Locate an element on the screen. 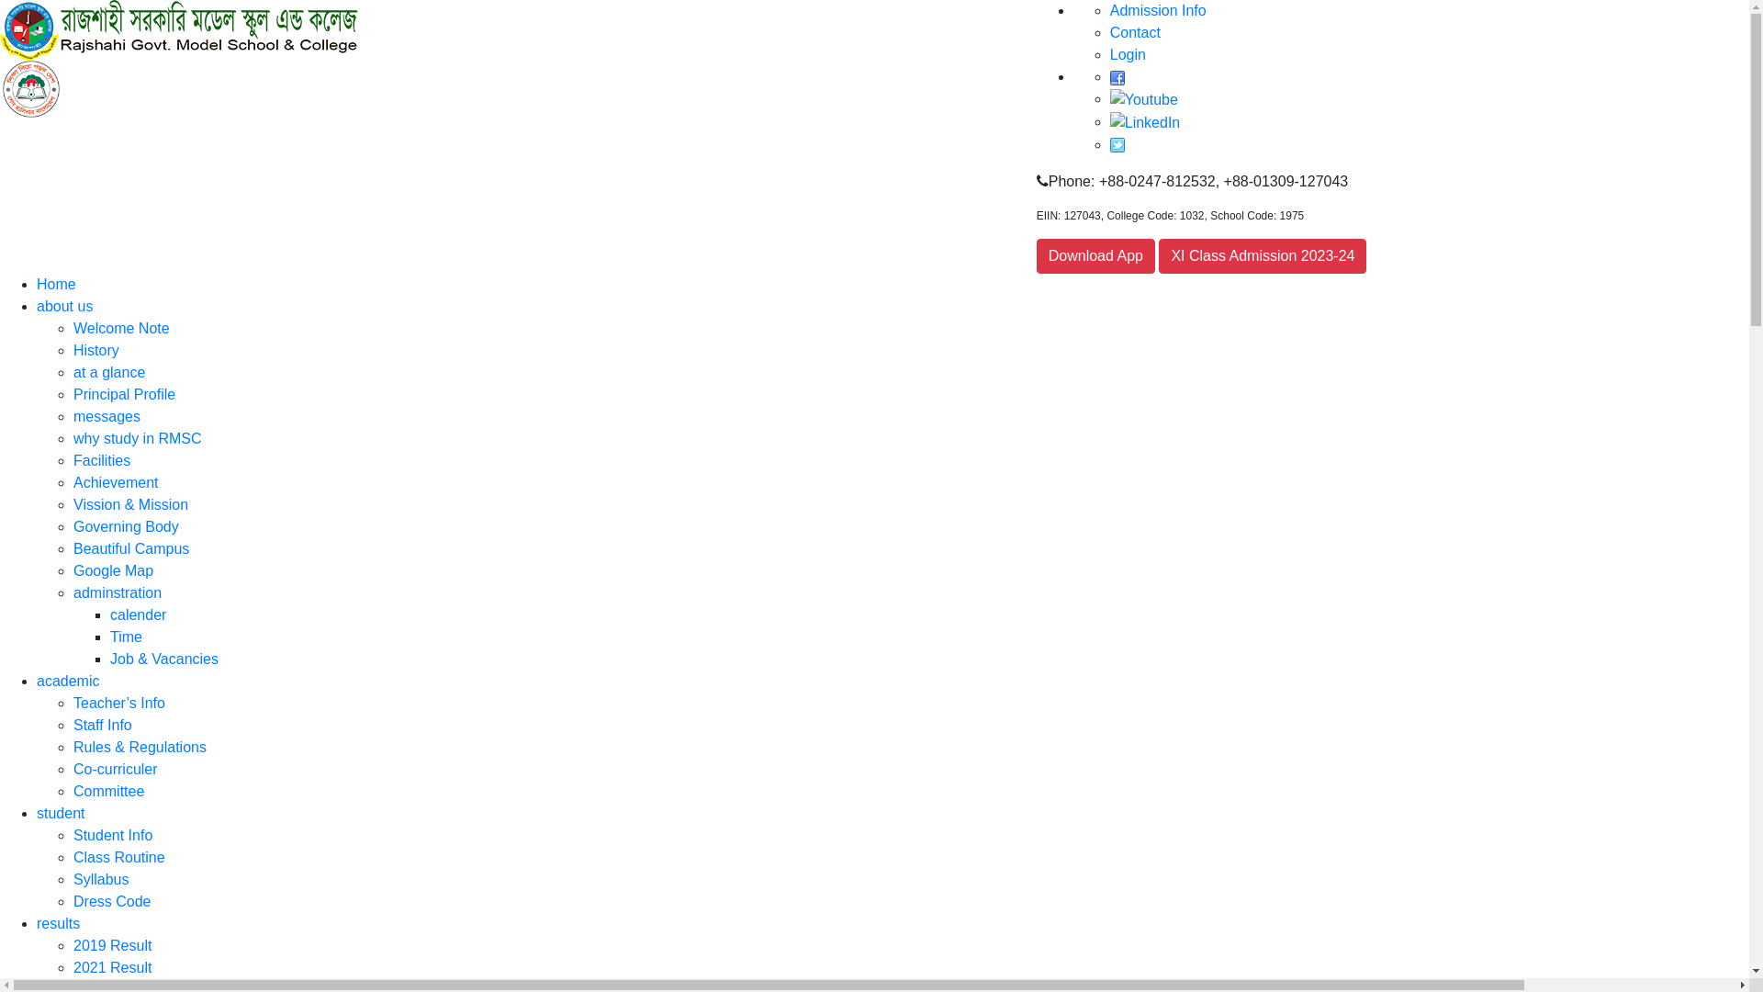  Staff Info is located at coordinates (103, 726).